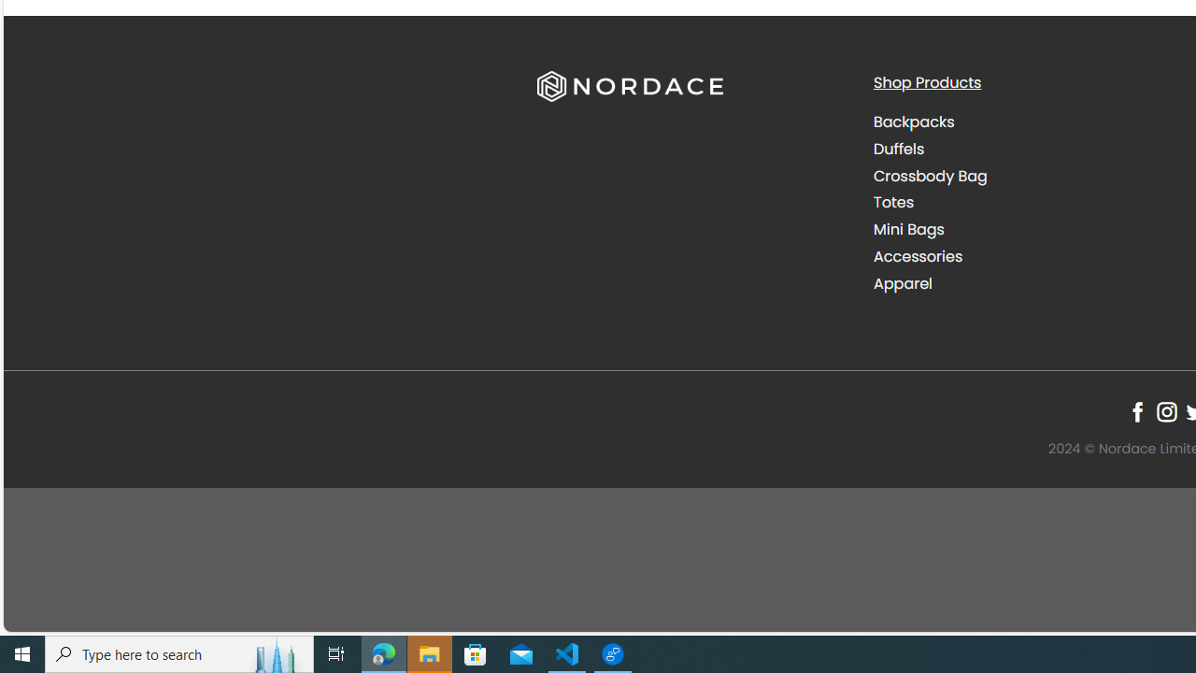 This screenshot has height=673, width=1196. Describe the element at coordinates (893, 202) in the screenshot. I see `Totes` at that location.